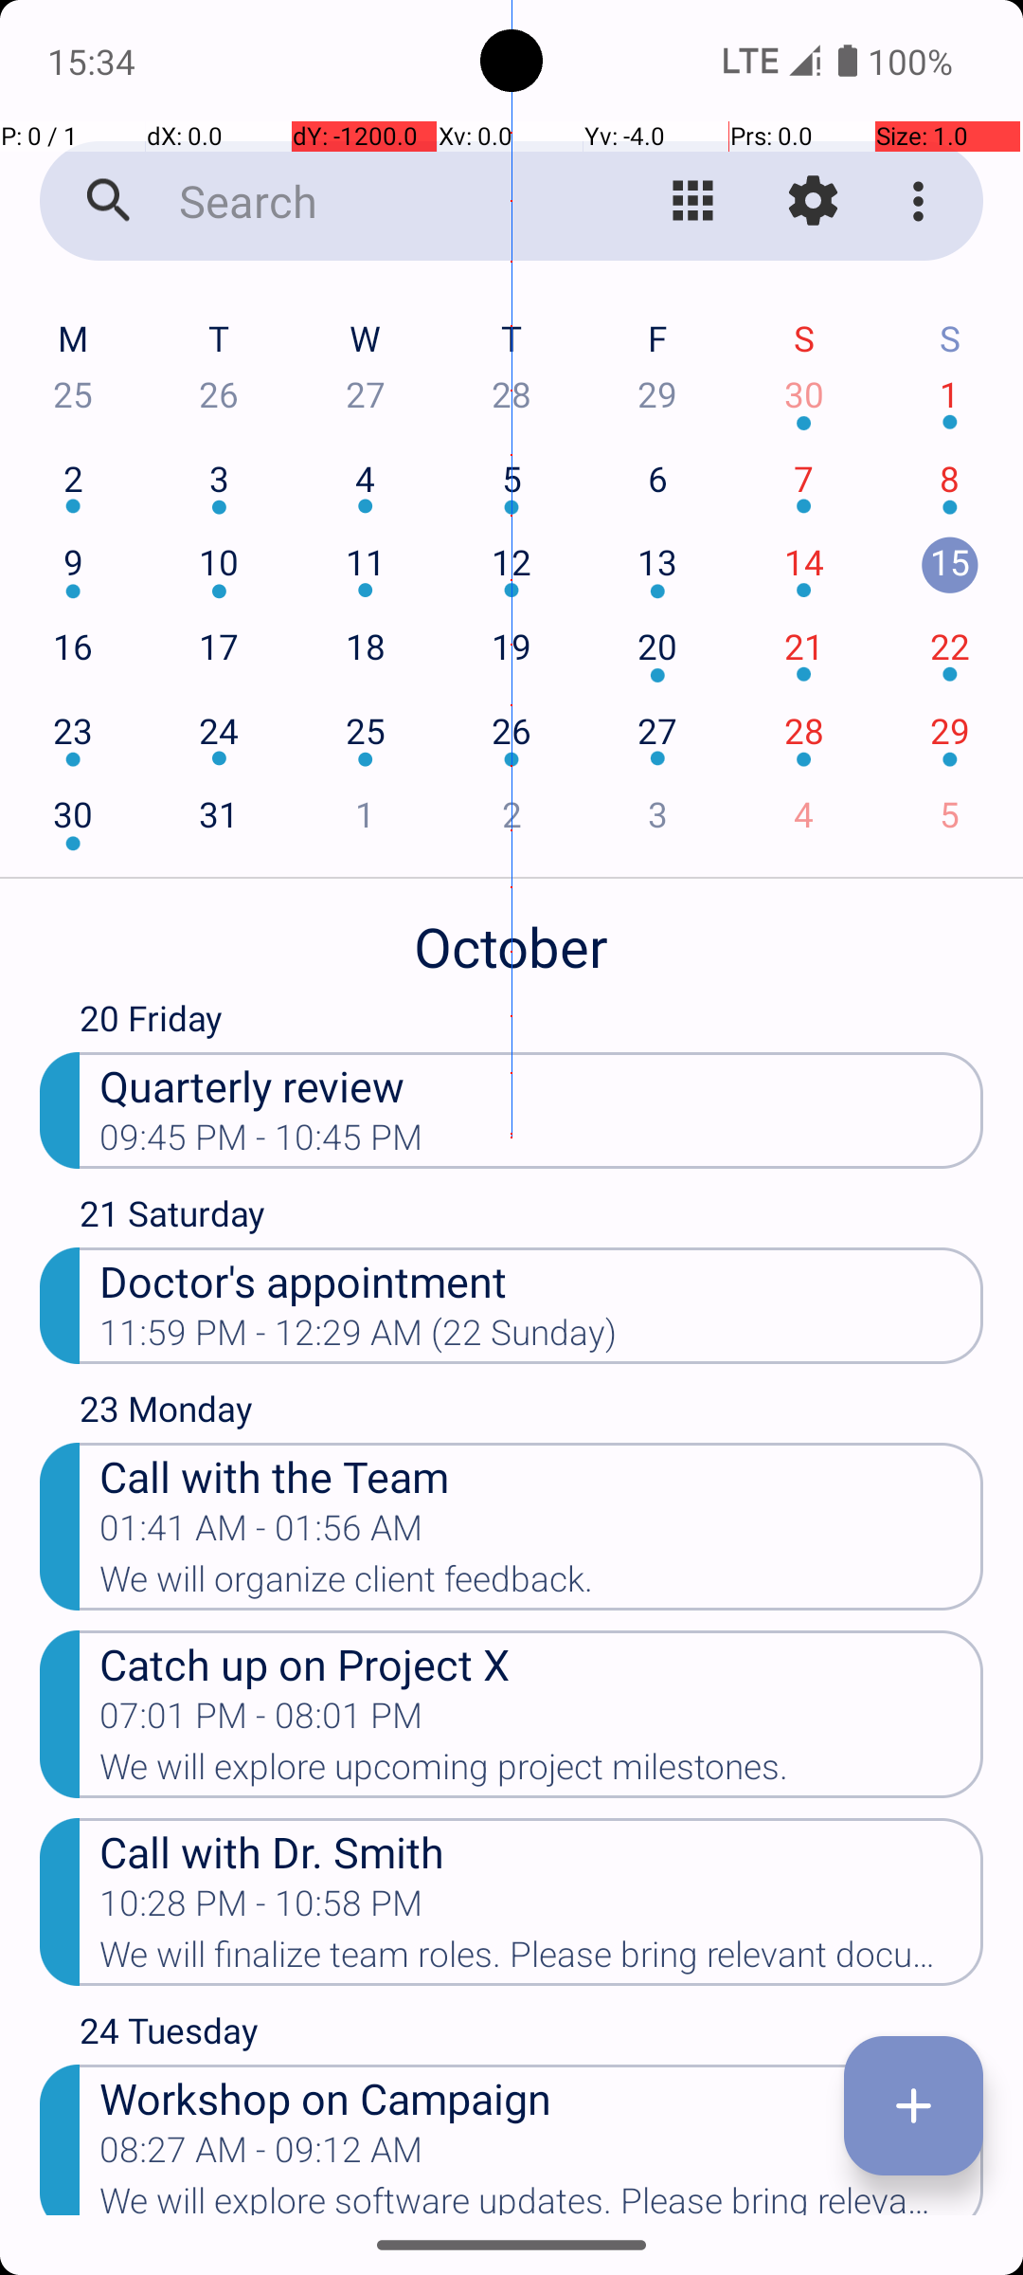 This screenshot has height=2275, width=1023. What do you see at coordinates (542, 1773) in the screenshot?
I see `We will explore upcoming project milestones.` at bounding box center [542, 1773].